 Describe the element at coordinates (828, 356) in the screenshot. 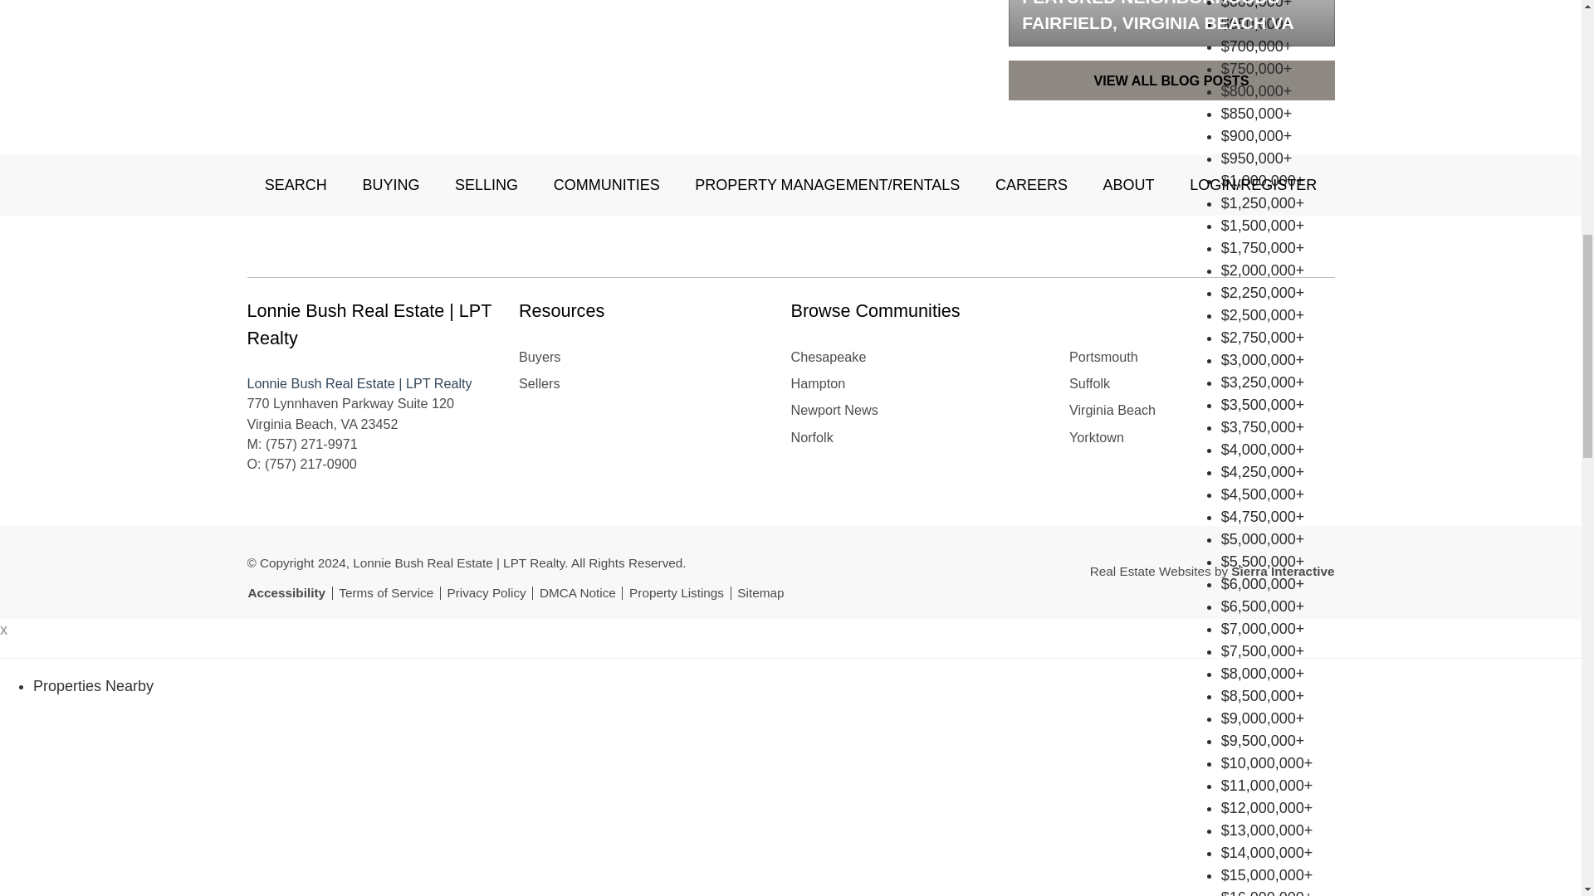

I see `View Chesapeake` at that location.